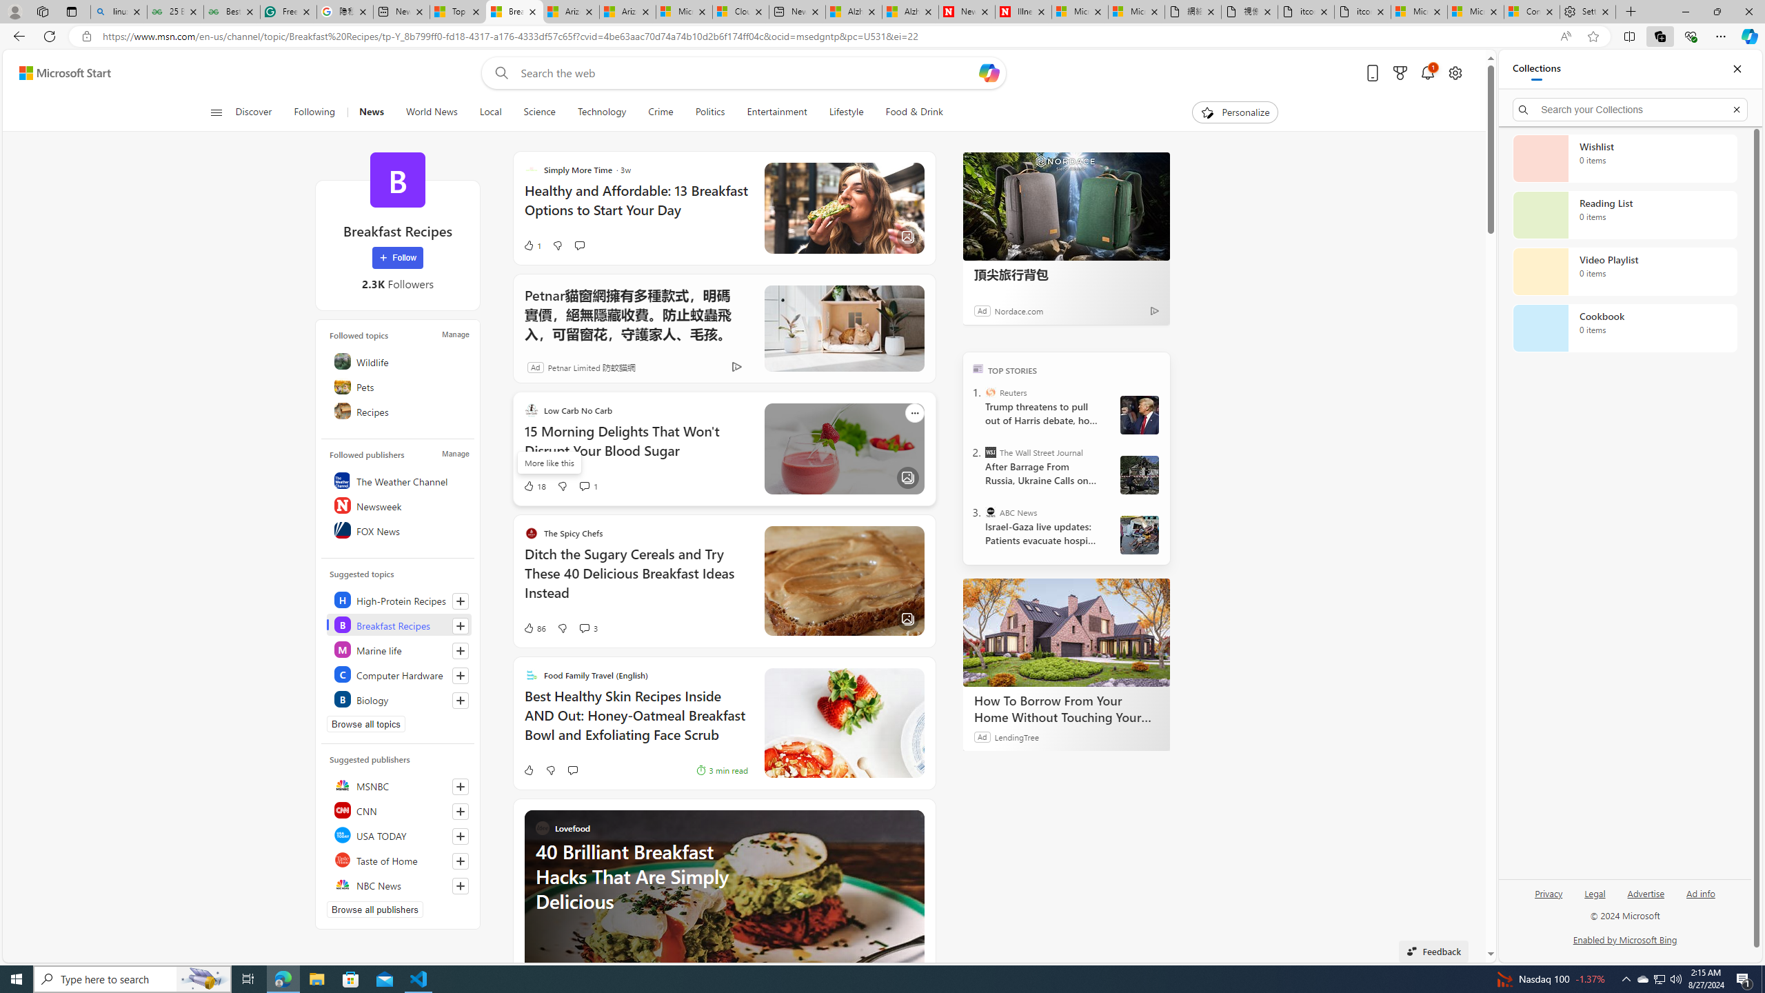 This screenshot has width=1765, height=993. I want to click on View comments 3 Comment, so click(584, 628).